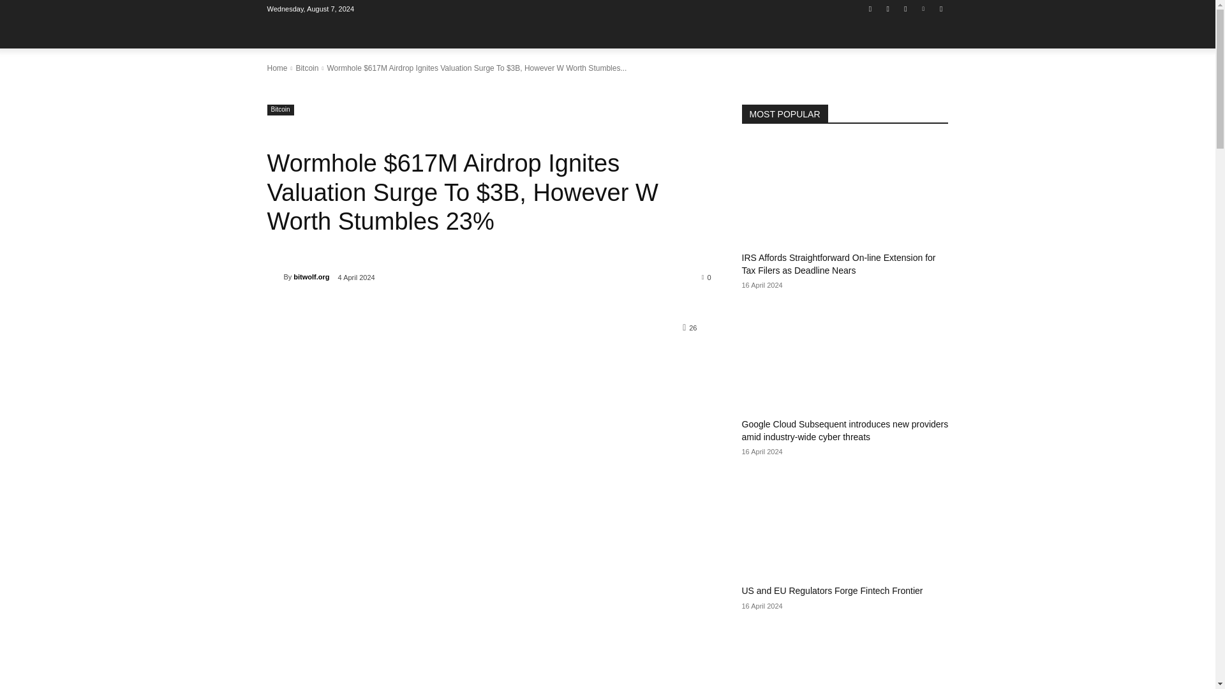  What do you see at coordinates (905, 8) in the screenshot?
I see `Twitter` at bounding box center [905, 8].